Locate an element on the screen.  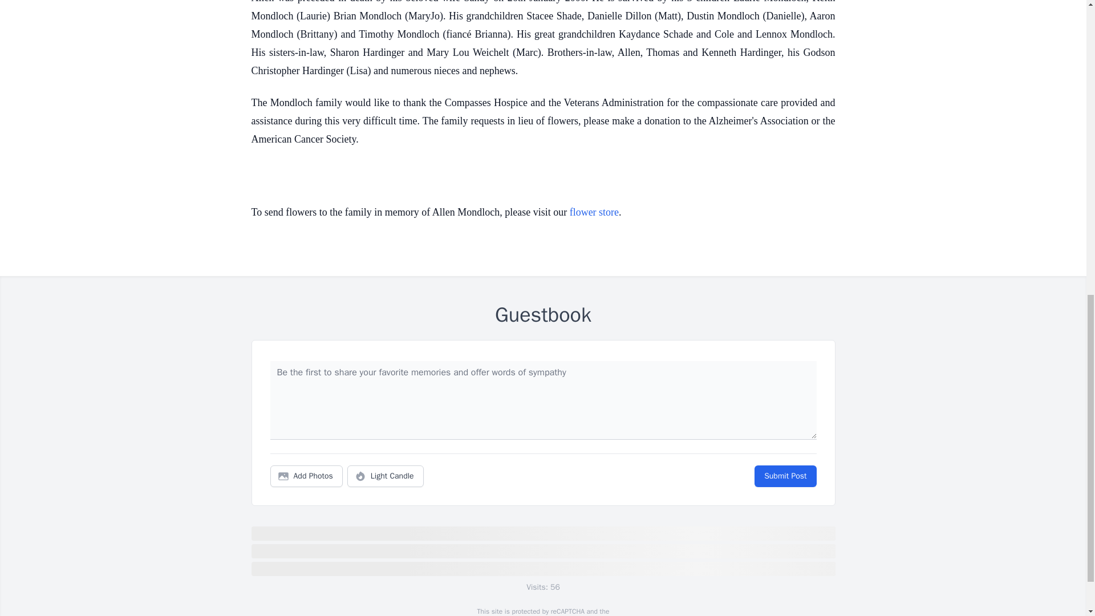
Light Candle is located at coordinates (386, 476).